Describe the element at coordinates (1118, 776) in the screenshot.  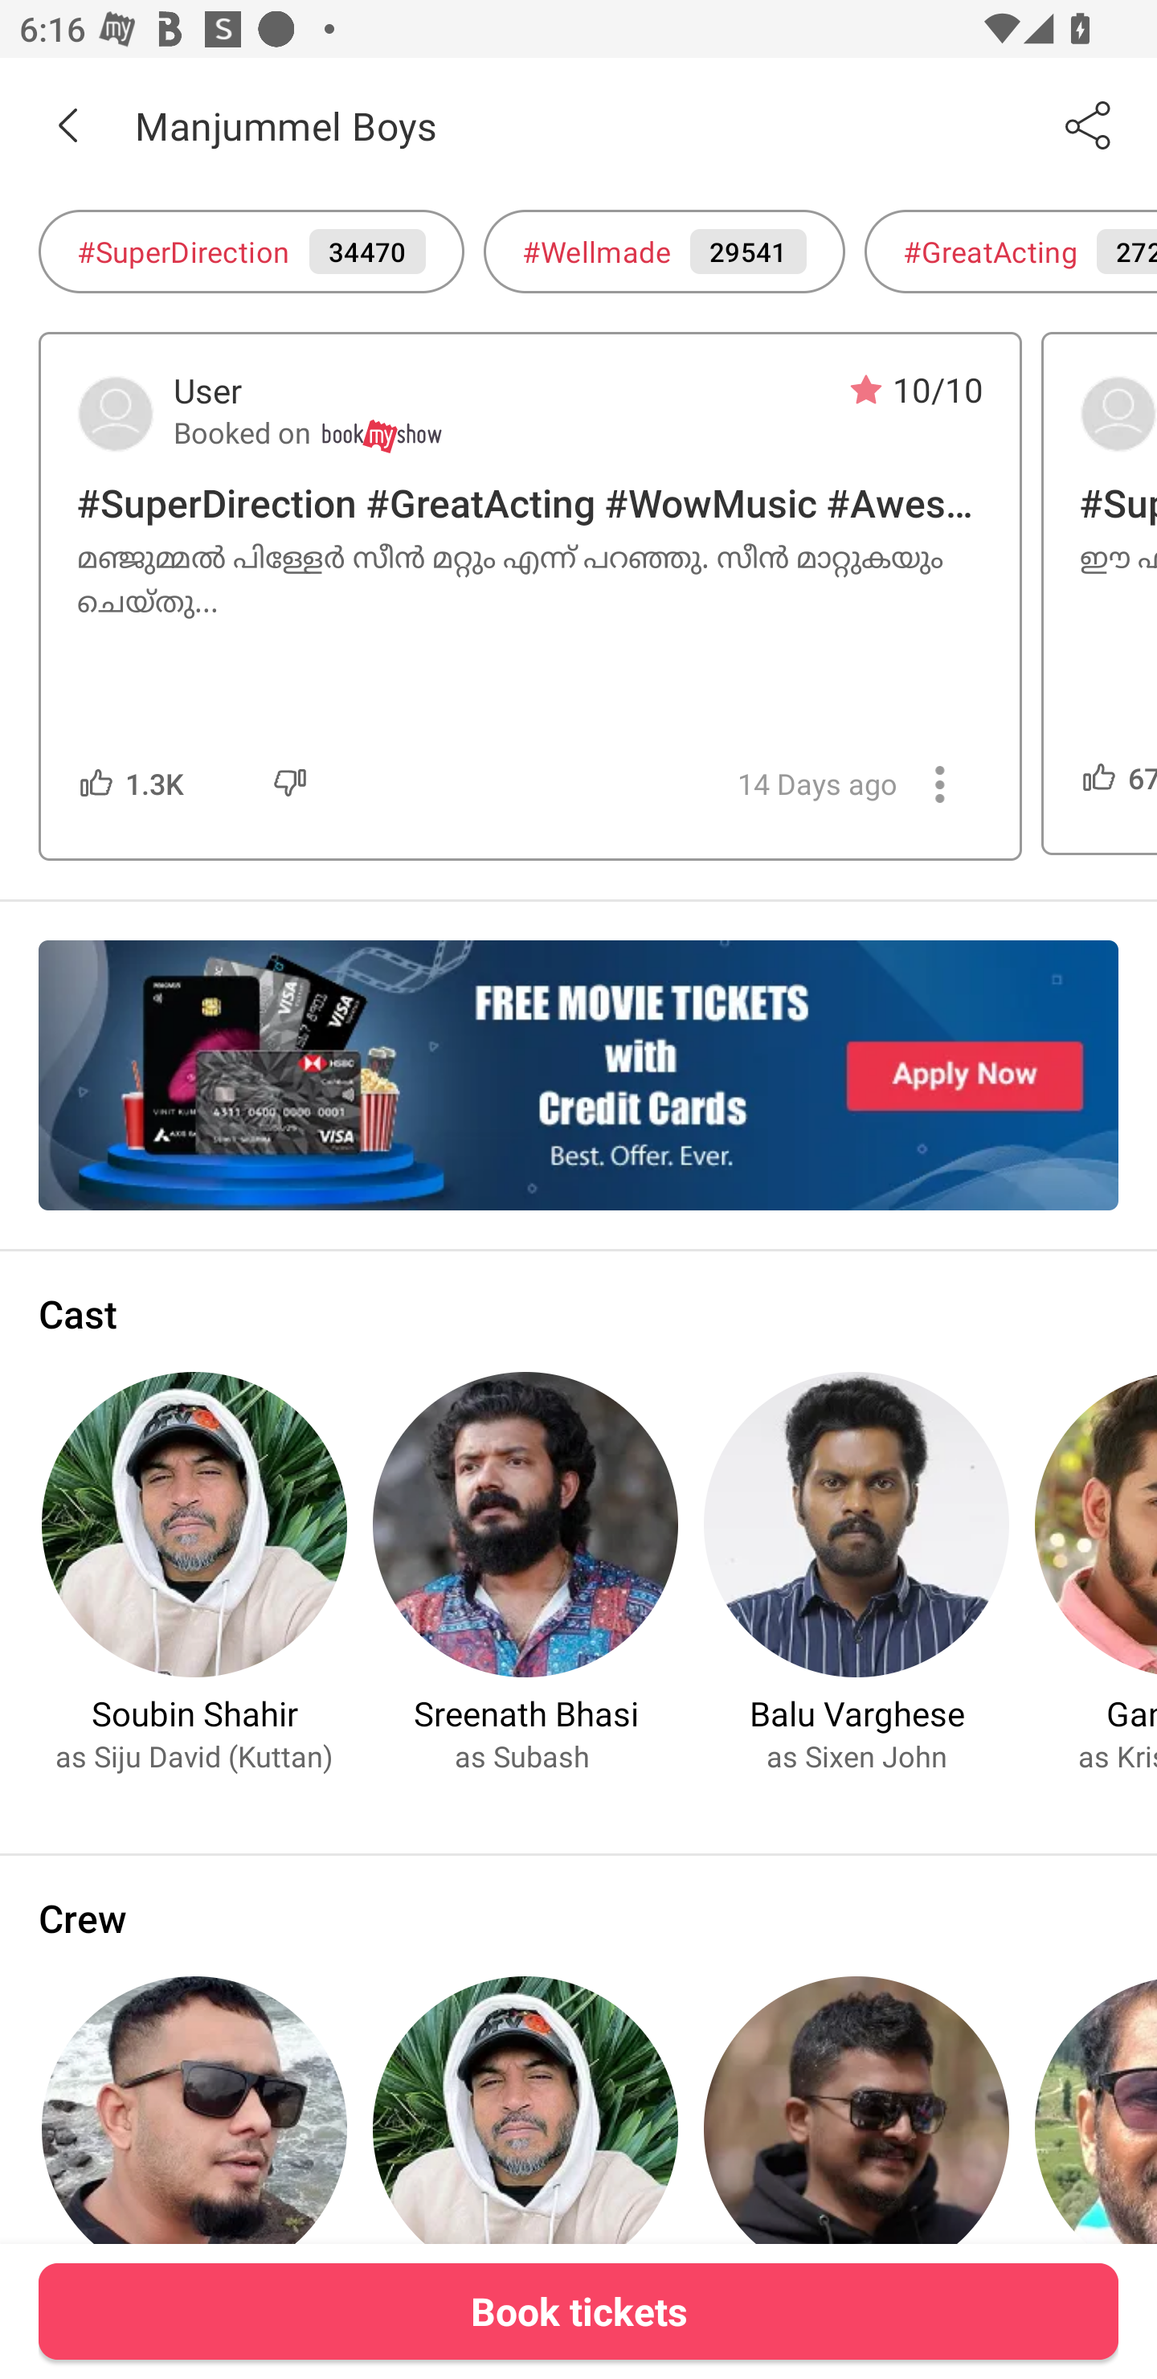
I see `674` at that location.